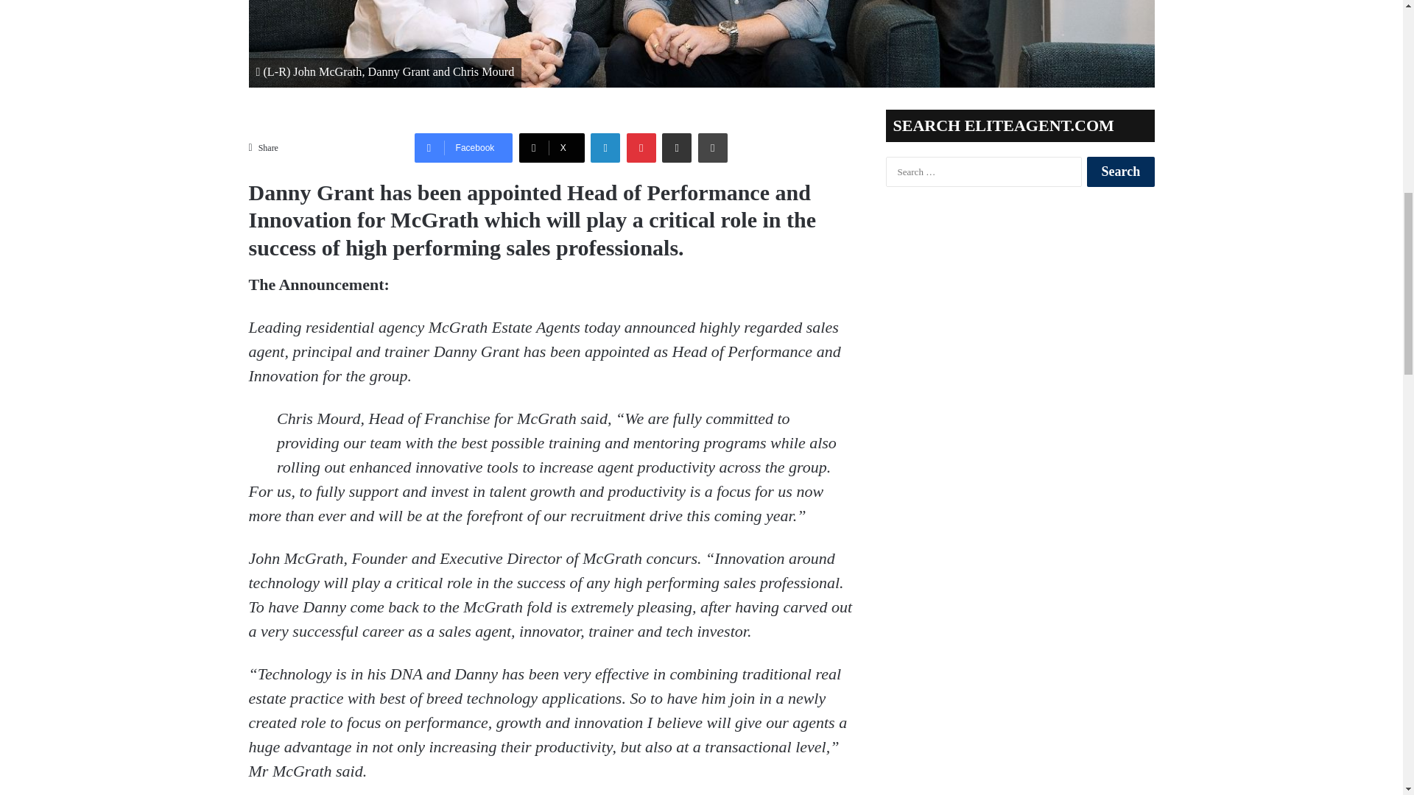  Describe the element at coordinates (641, 146) in the screenshot. I see `Pinterest` at that location.